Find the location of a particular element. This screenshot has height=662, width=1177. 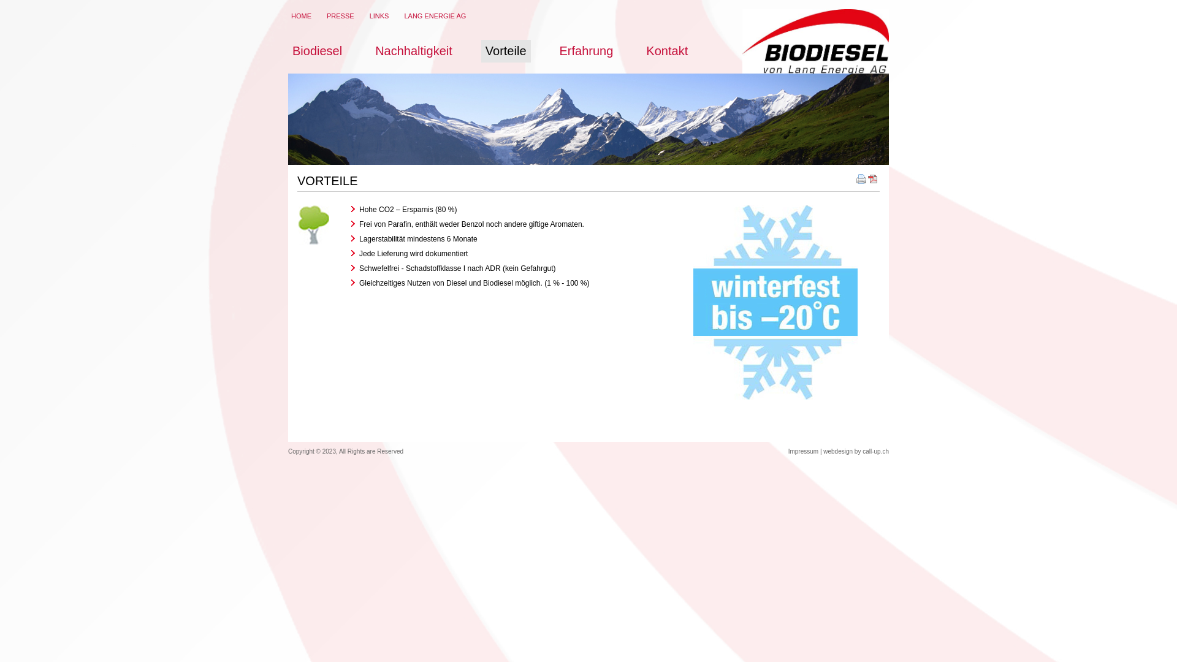

PRESSE is located at coordinates (341, 16).